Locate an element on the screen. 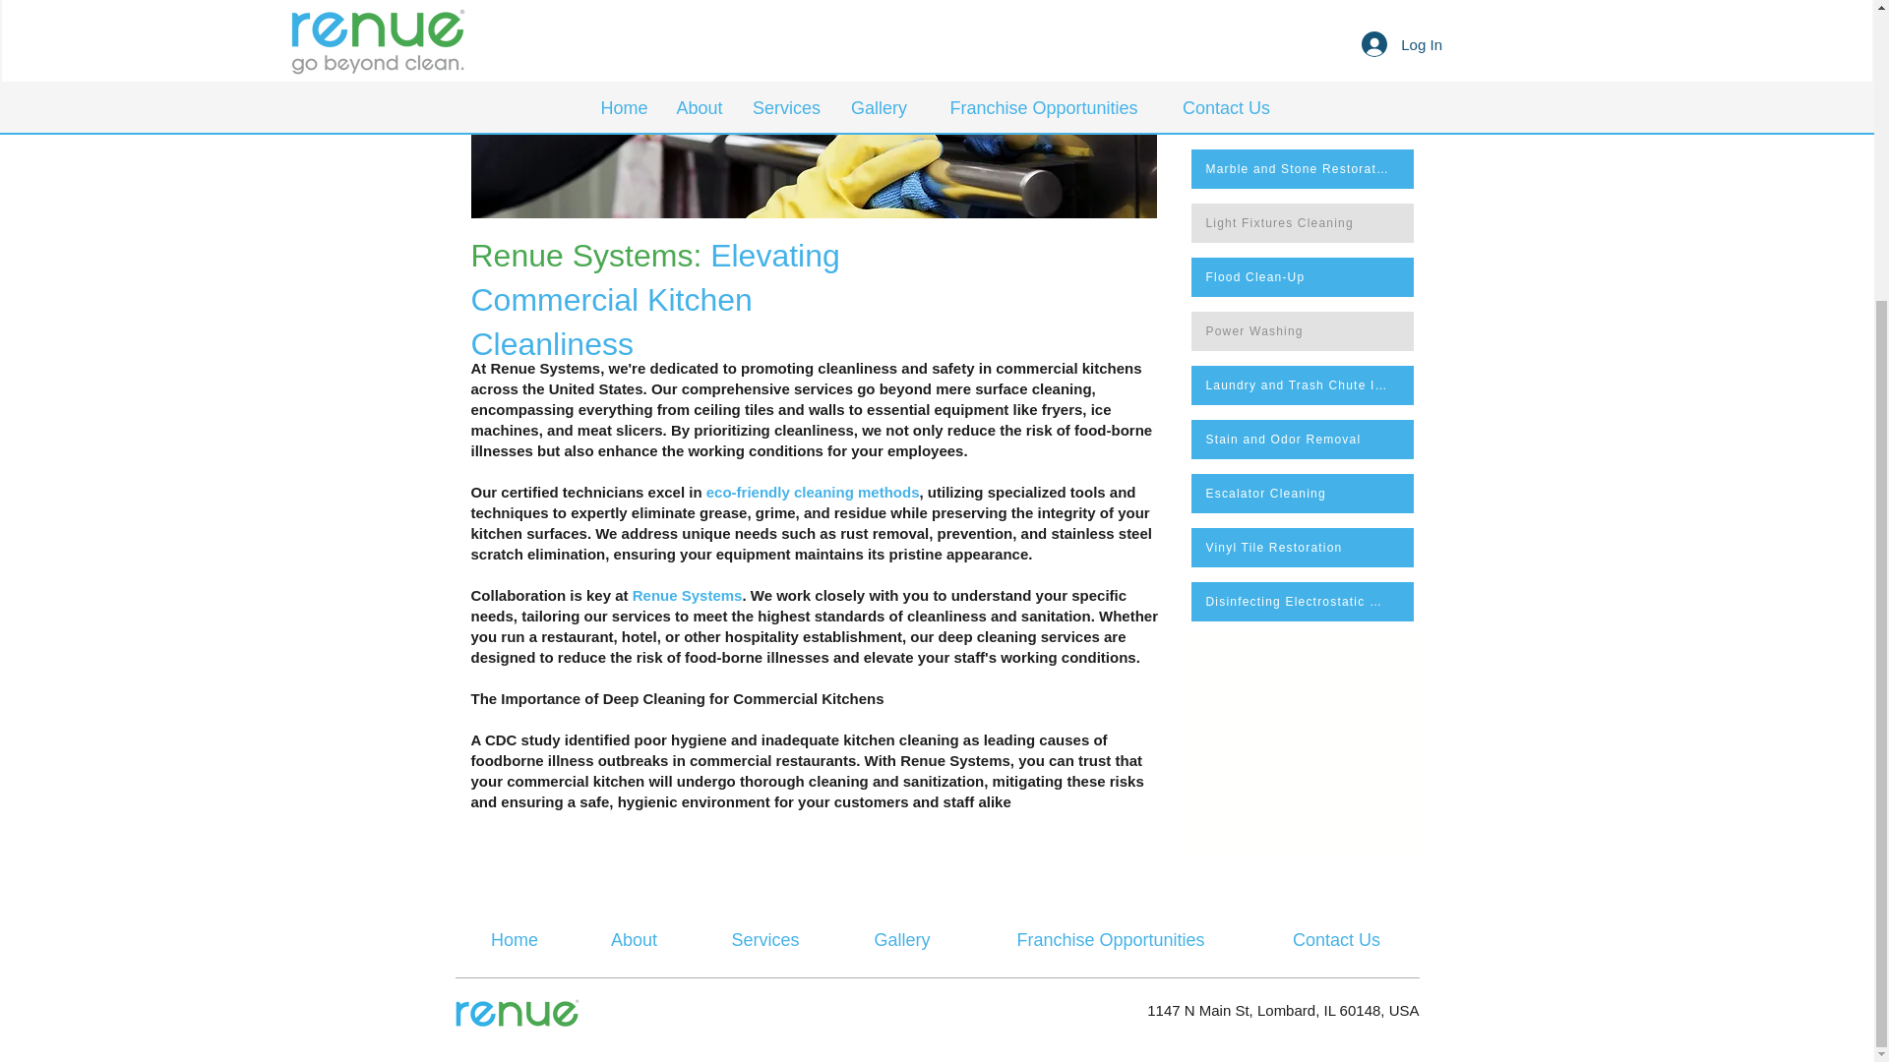 The image size is (1889, 1062). Stain and Odor Removal is located at coordinates (1301, 439).